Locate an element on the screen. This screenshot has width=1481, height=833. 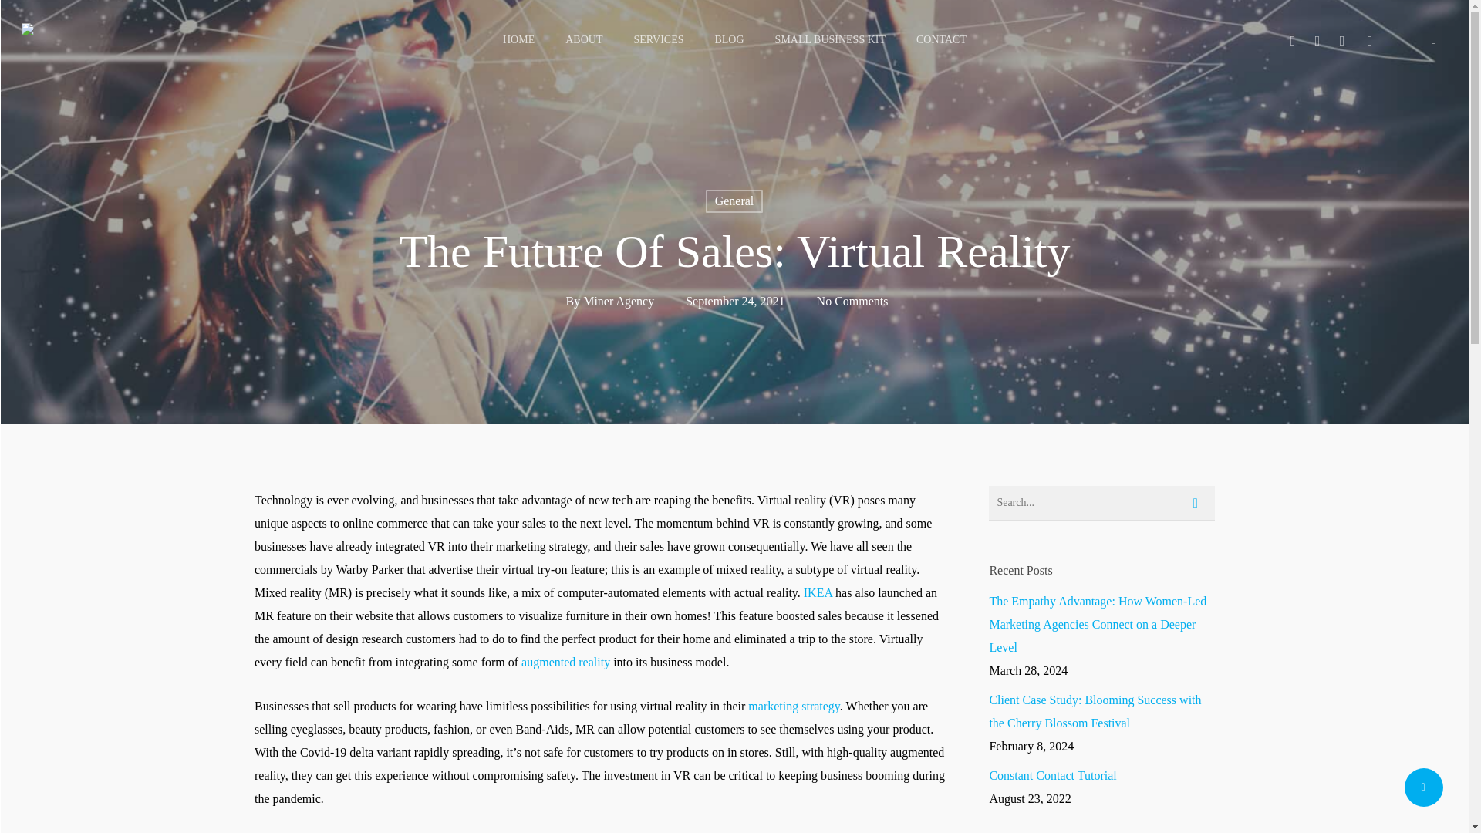
HOME is located at coordinates (518, 39).